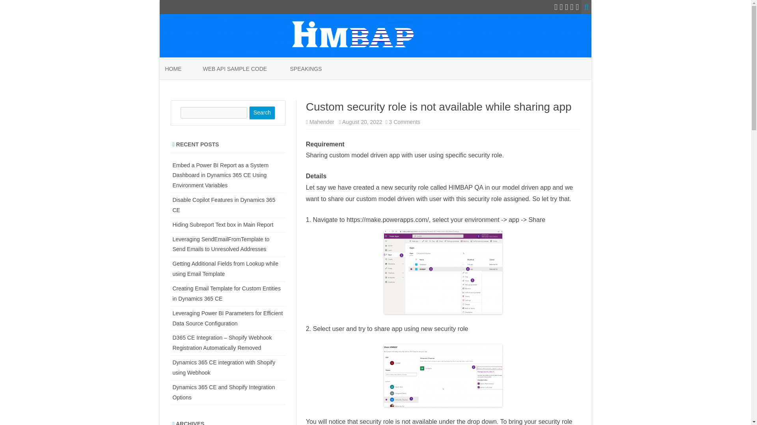 Image resolution: width=757 pixels, height=425 pixels. What do you see at coordinates (262, 113) in the screenshot?
I see `Search` at bounding box center [262, 113].